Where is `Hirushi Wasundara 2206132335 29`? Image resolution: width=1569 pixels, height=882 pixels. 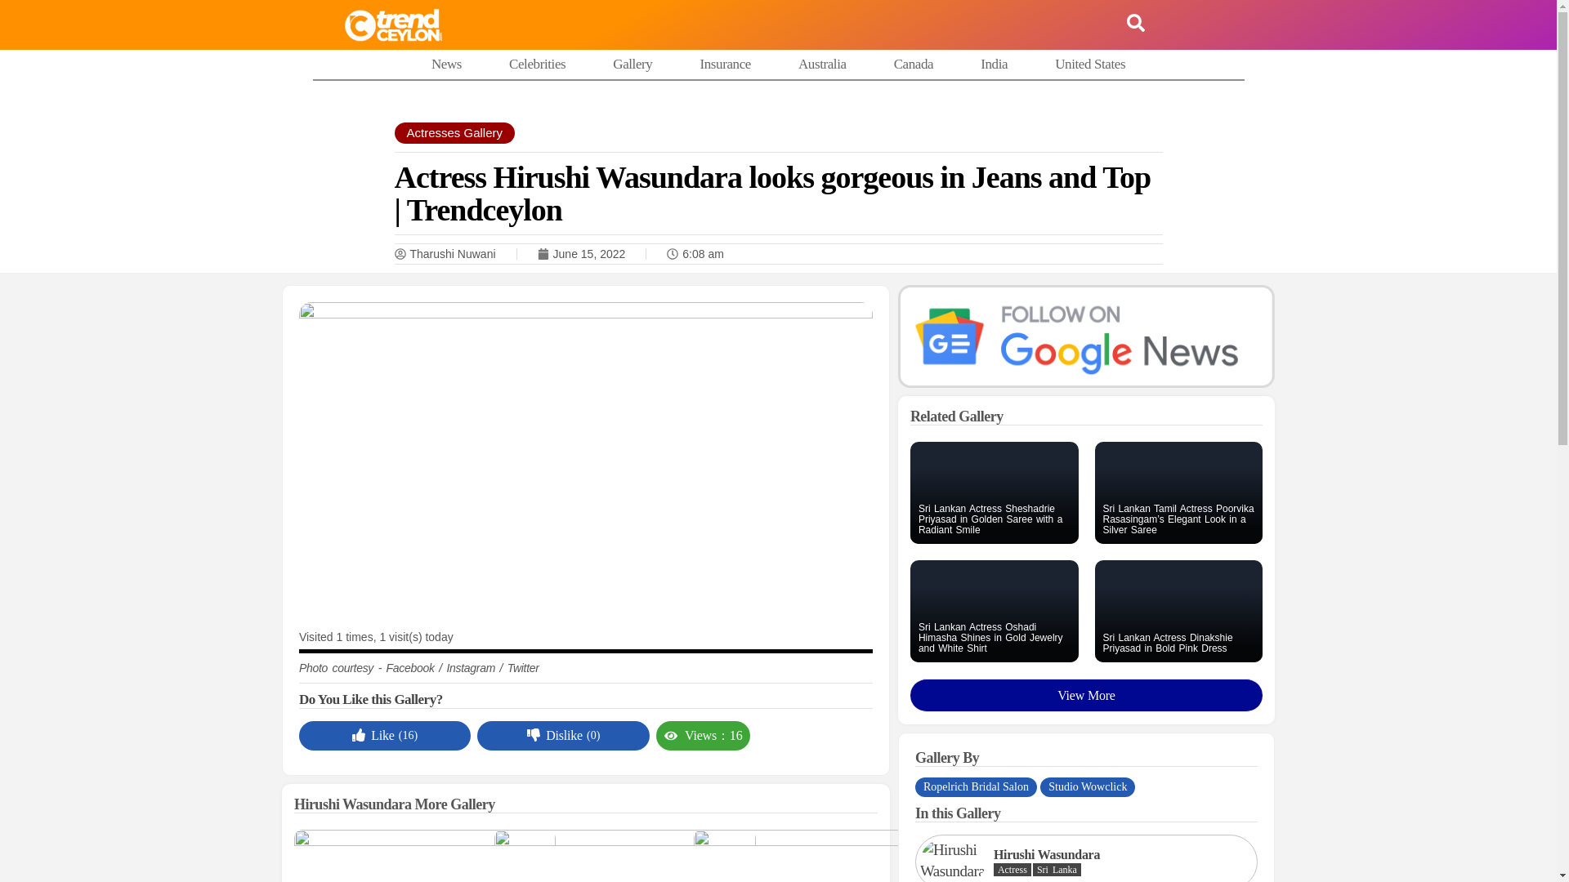
Hirushi Wasundara 2206132335 29 is located at coordinates (952, 861).